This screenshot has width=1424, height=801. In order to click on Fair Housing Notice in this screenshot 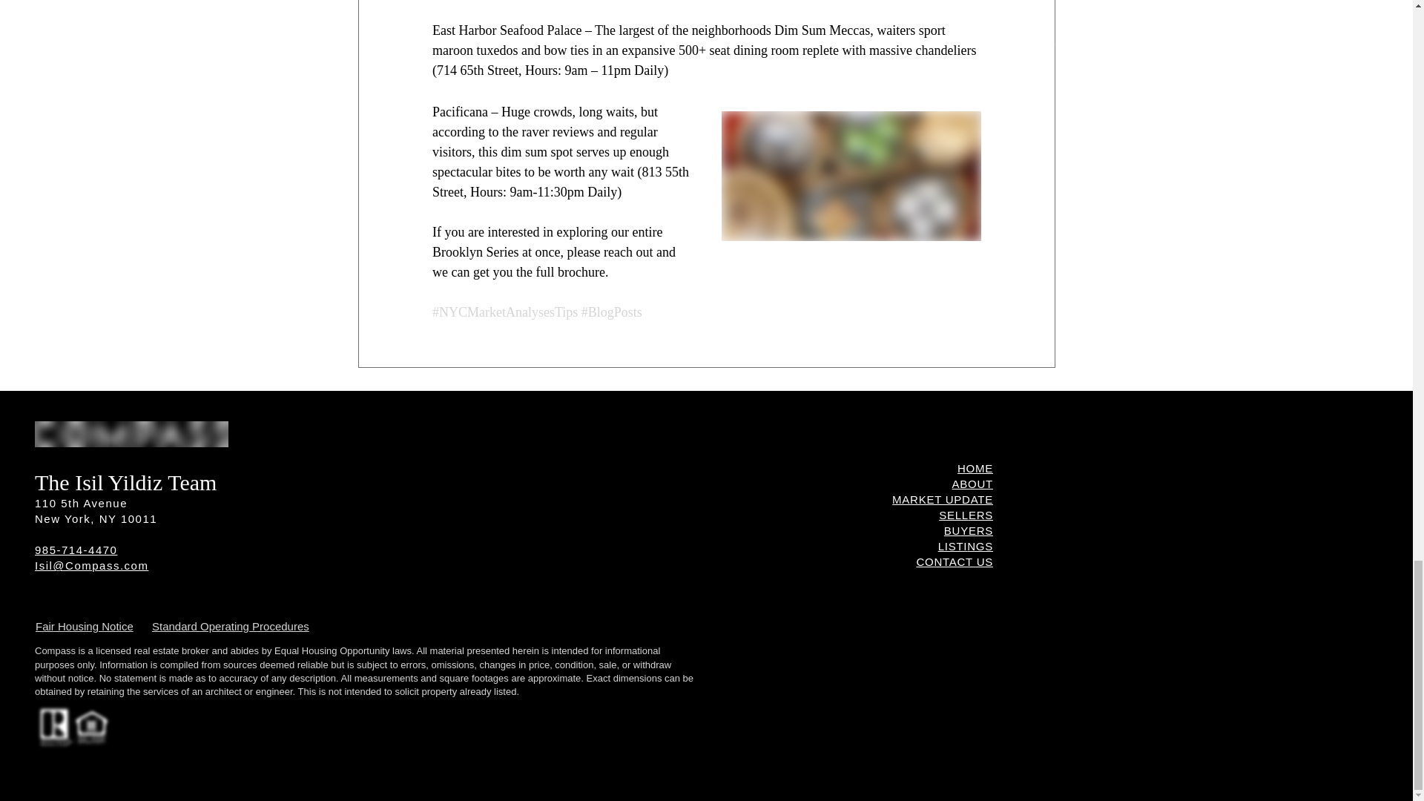, I will do `click(85, 626)`.